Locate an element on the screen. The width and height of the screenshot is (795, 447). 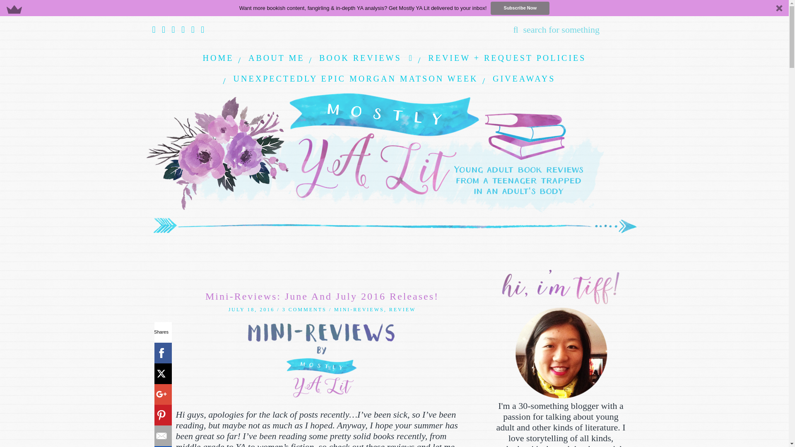
HOME is located at coordinates (218, 58).